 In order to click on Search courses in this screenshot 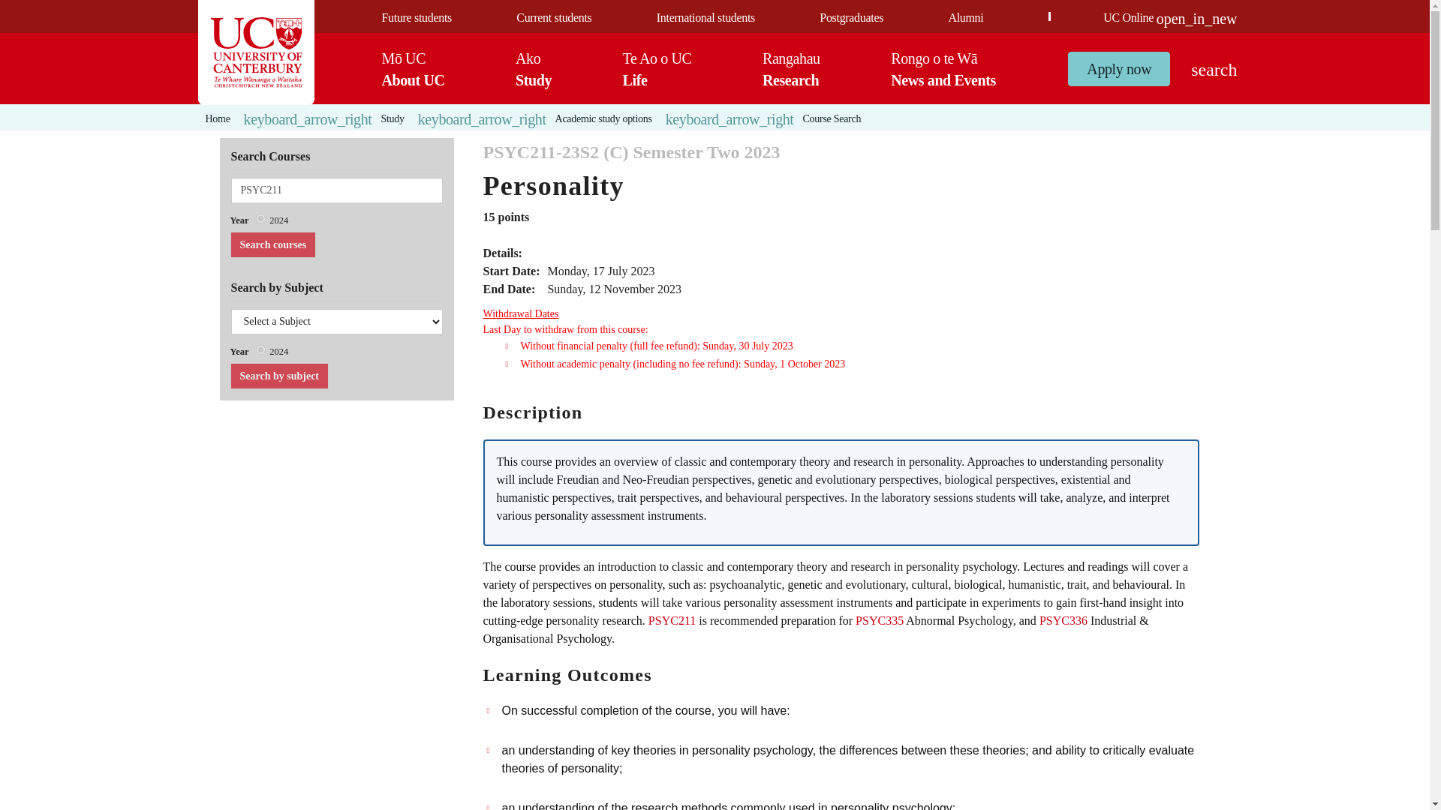, I will do `click(851, 18)`.